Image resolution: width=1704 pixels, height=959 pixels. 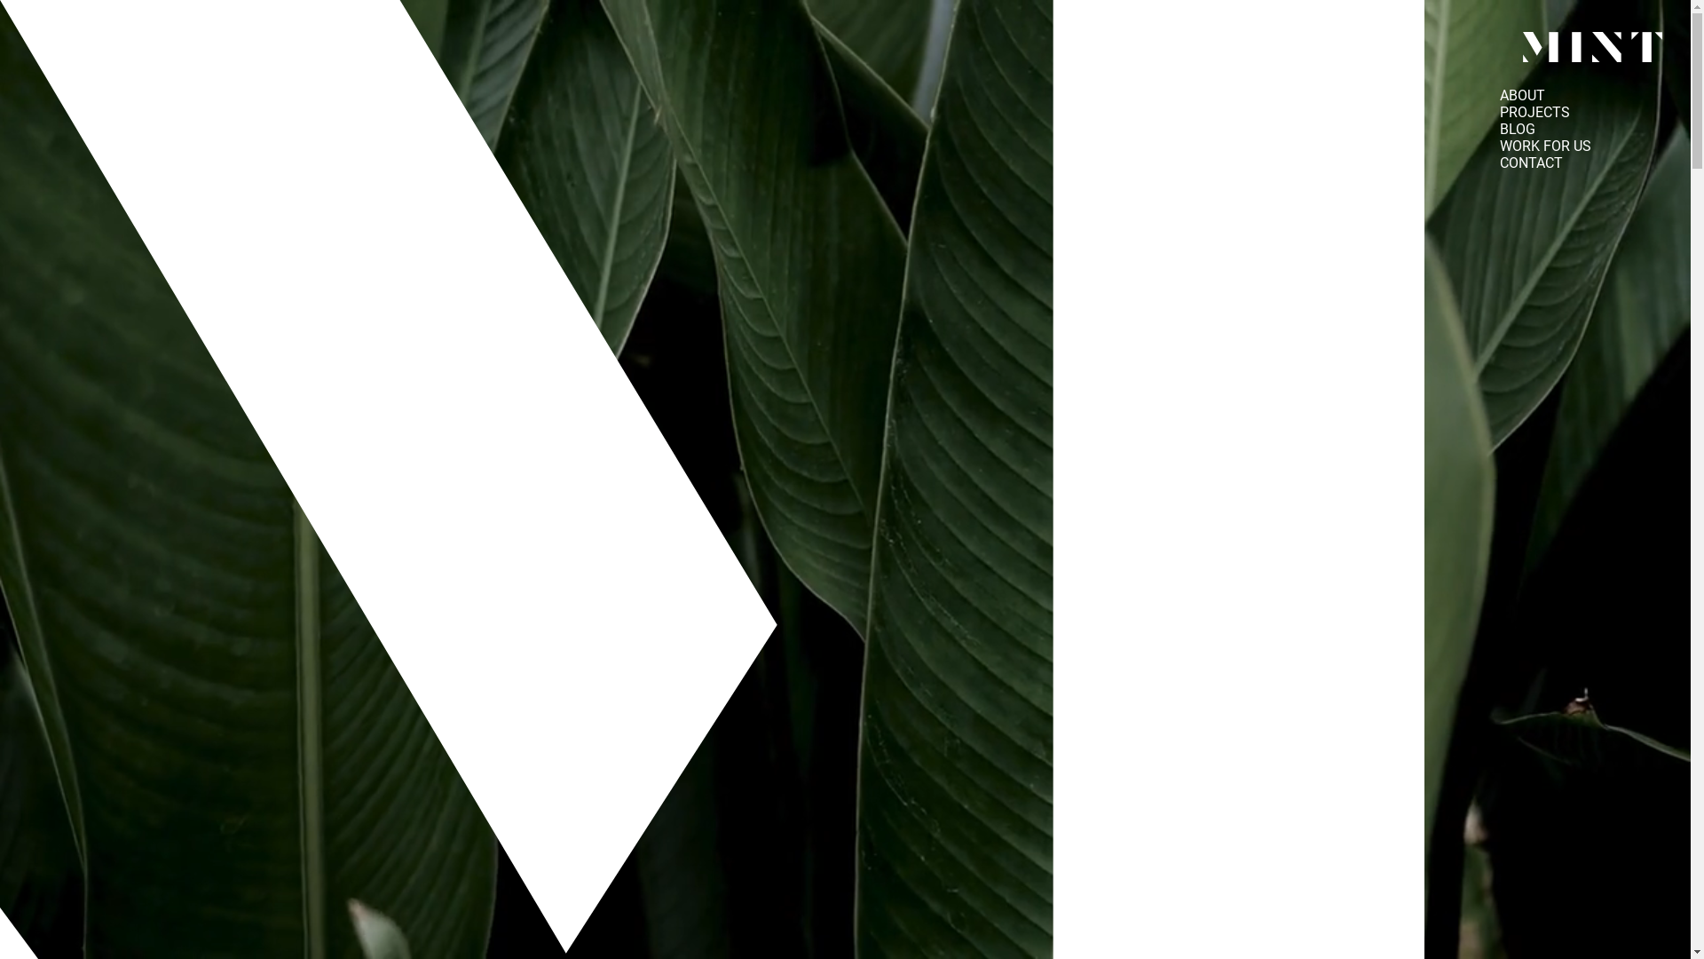 What do you see at coordinates (1532, 163) in the screenshot?
I see `CONTACT` at bounding box center [1532, 163].